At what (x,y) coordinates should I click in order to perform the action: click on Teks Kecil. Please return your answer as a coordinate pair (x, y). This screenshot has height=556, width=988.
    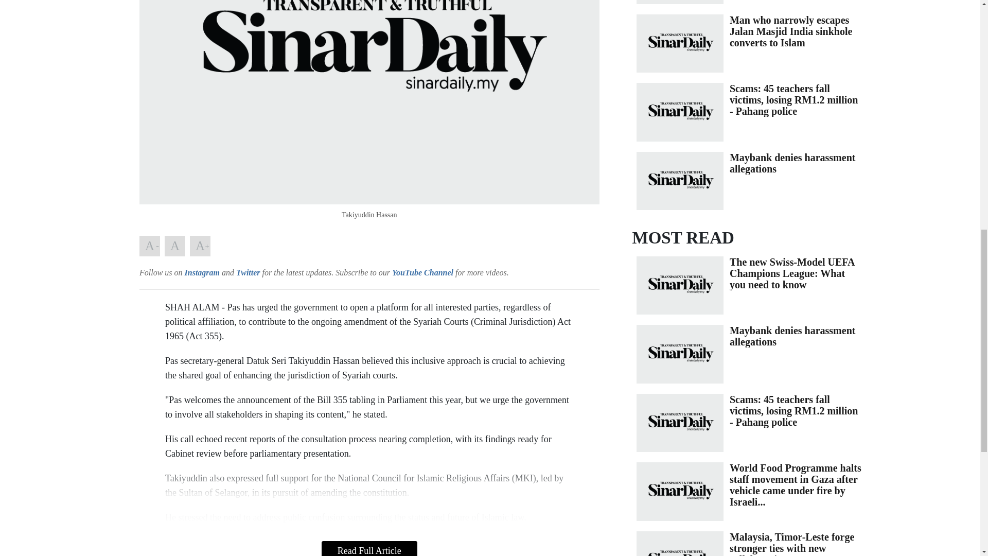
    Looking at the image, I should click on (149, 246).